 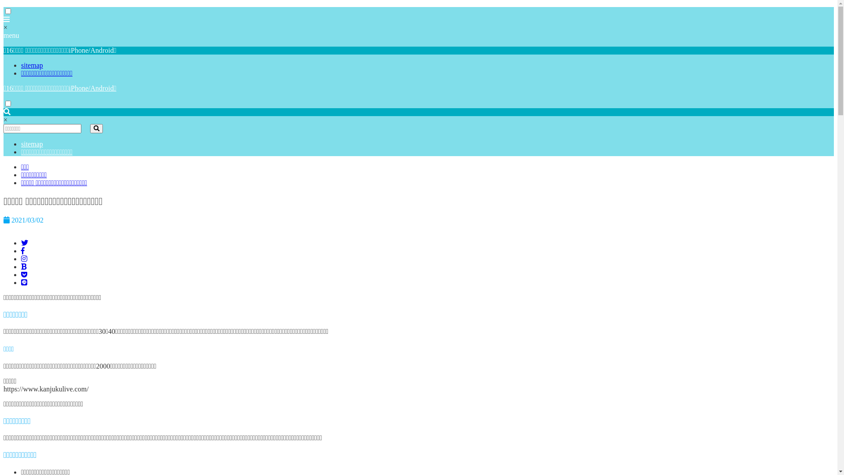 What do you see at coordinates (32, 144) in the screenshot?
I see `sitemap` at bounding box center [32, 144].